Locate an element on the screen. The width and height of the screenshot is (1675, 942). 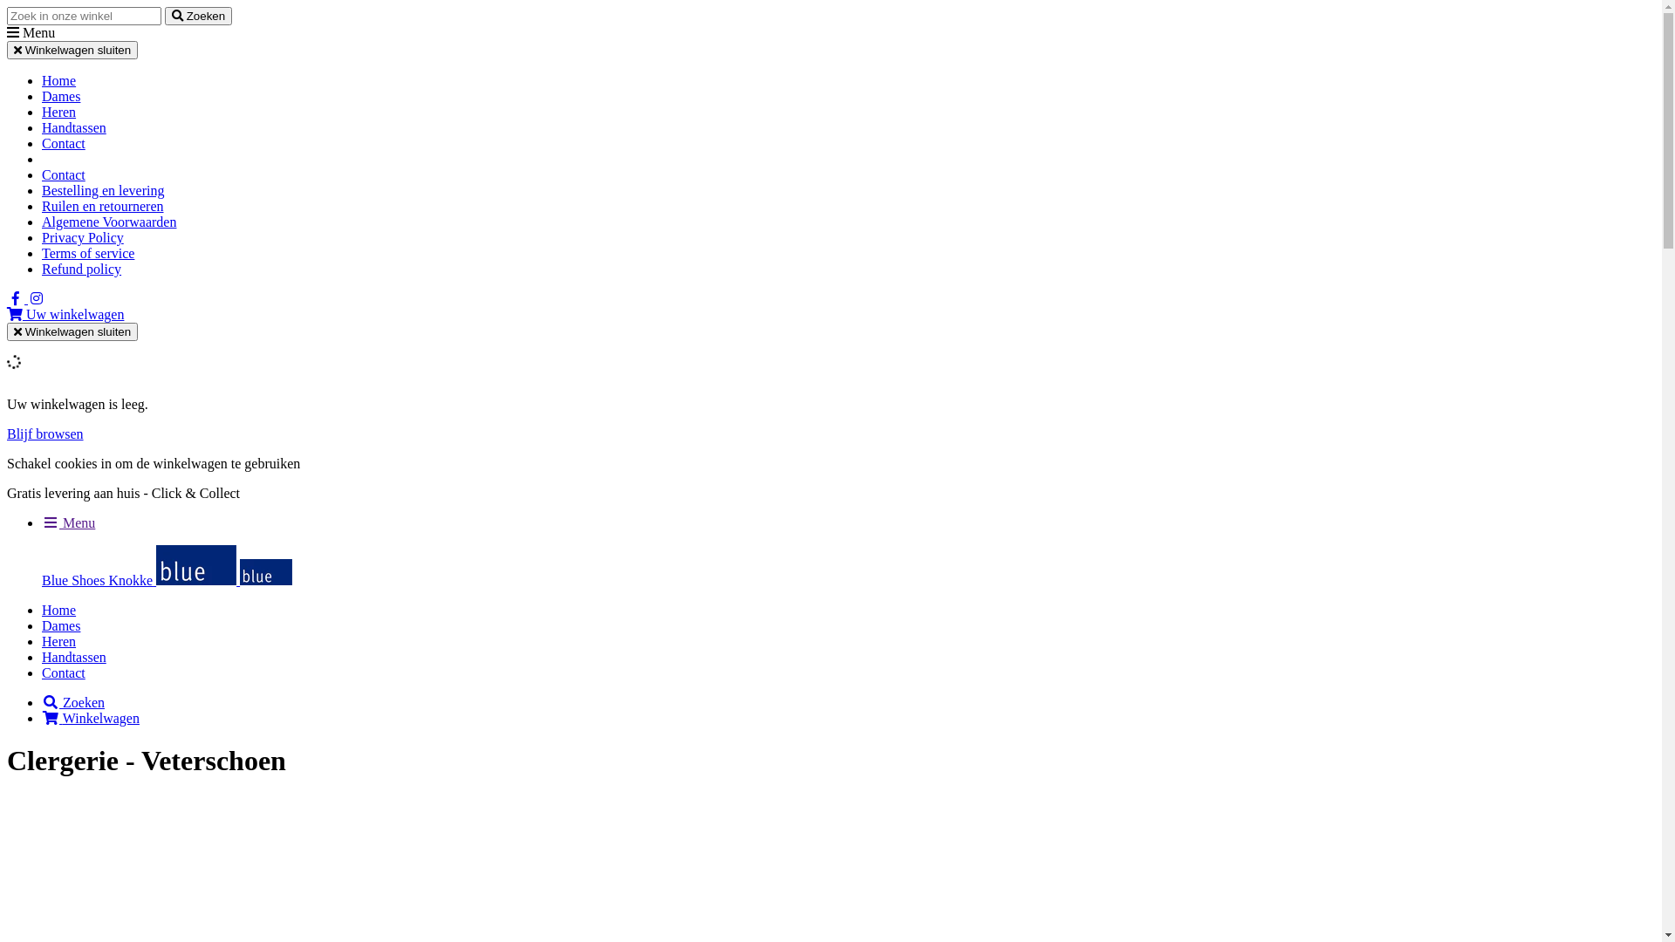
Home is located at coordinates (59, 611).